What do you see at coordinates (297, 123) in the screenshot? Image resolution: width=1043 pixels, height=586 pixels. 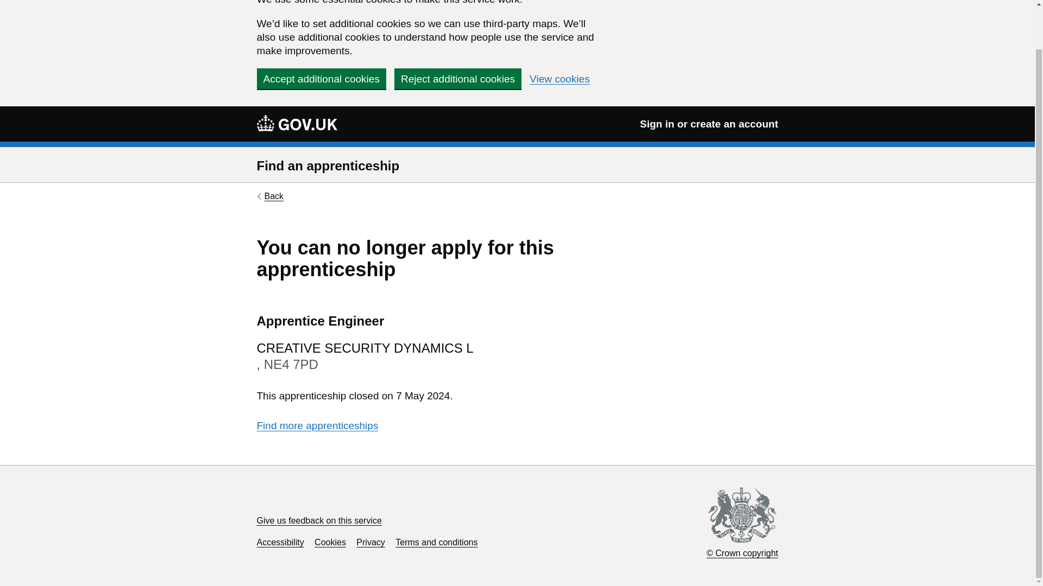 I see `GOV.UK` at bounding box center [297, 123].